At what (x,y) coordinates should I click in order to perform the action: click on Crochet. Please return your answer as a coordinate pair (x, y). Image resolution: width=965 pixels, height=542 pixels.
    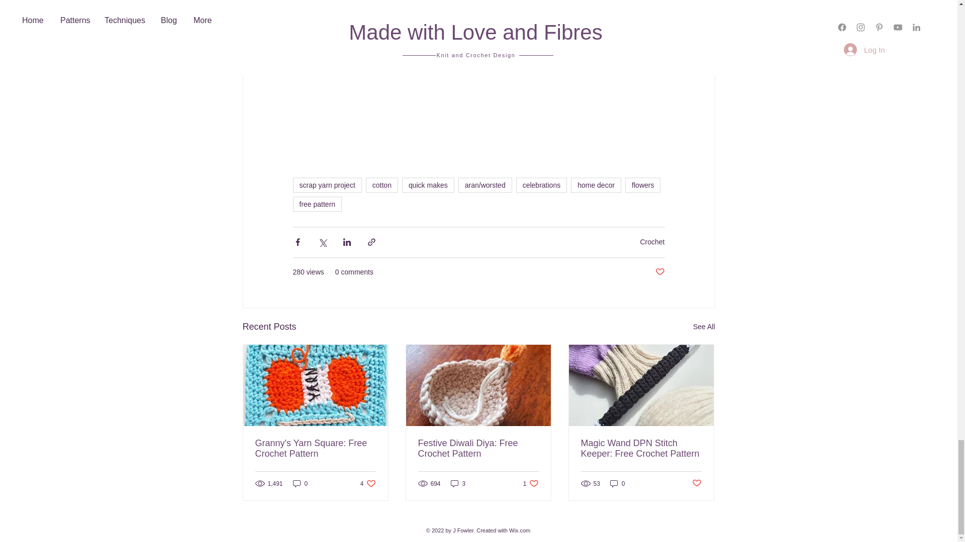
    Looking at the image, I should click on (652, 242).